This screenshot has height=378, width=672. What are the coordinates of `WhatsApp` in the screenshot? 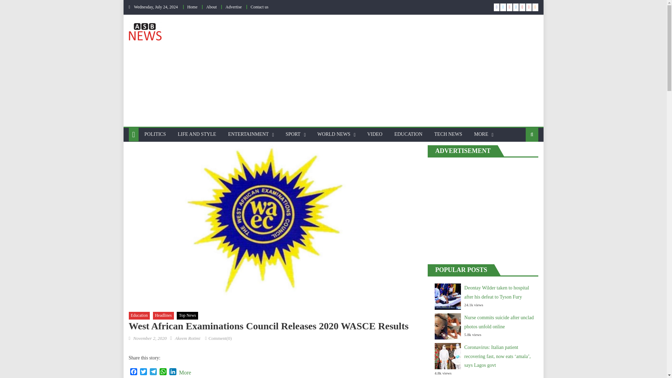 It's located at (163, 372).